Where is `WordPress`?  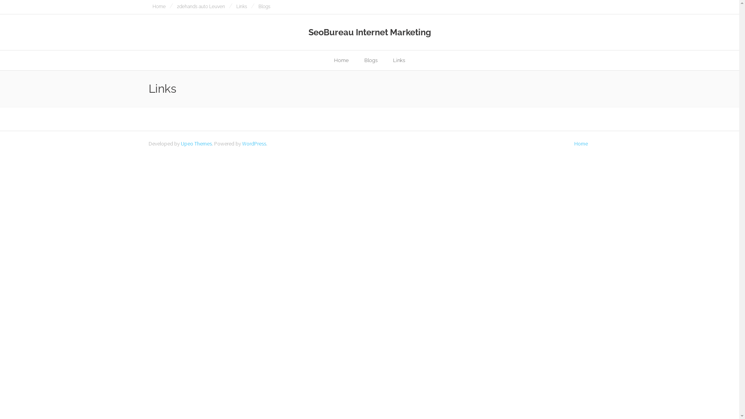 WordPress is located at coordinates (254, 144).